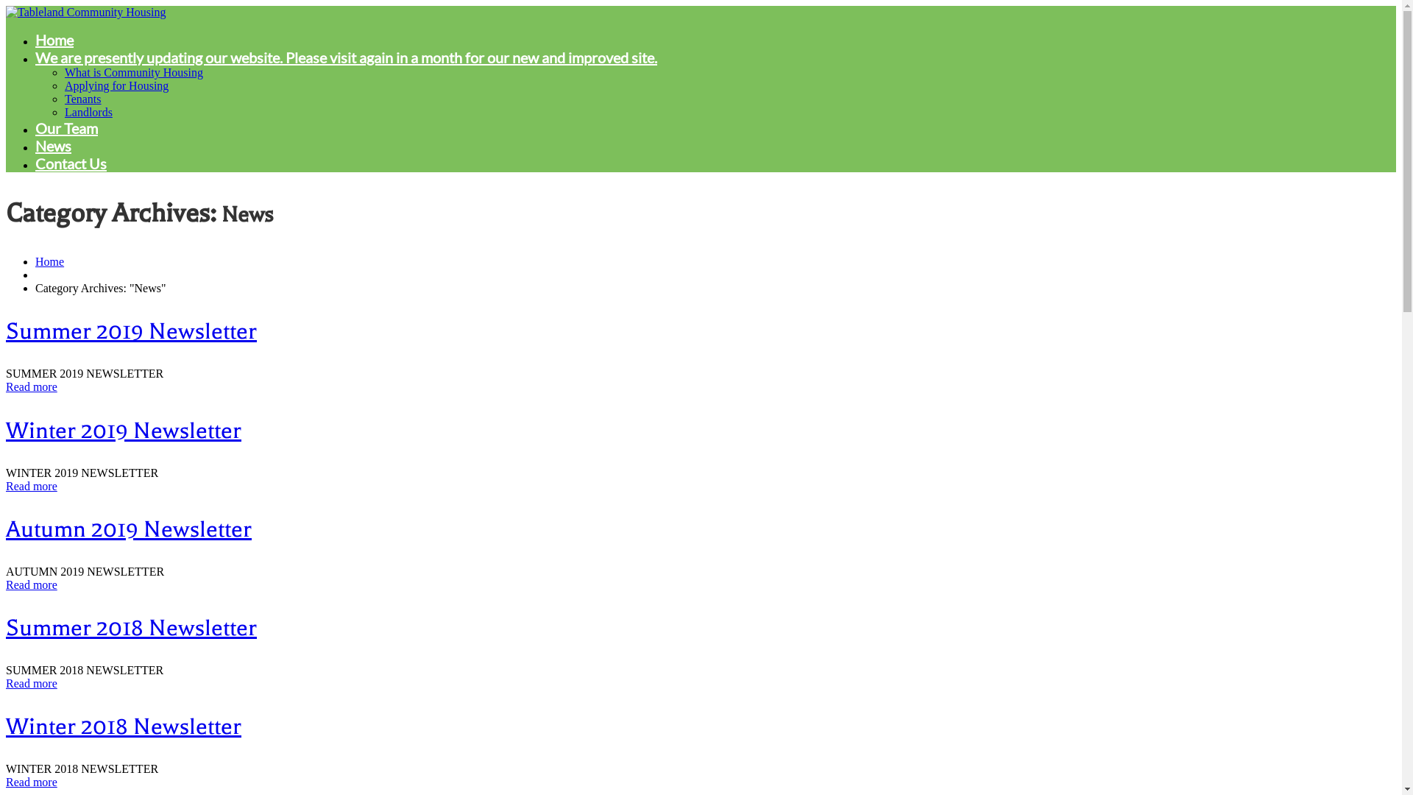  What do you see at coordinates (131, 628) in the screenshot?
I see `Summer 2018 Newsletter` at bounding box center [131, 628].